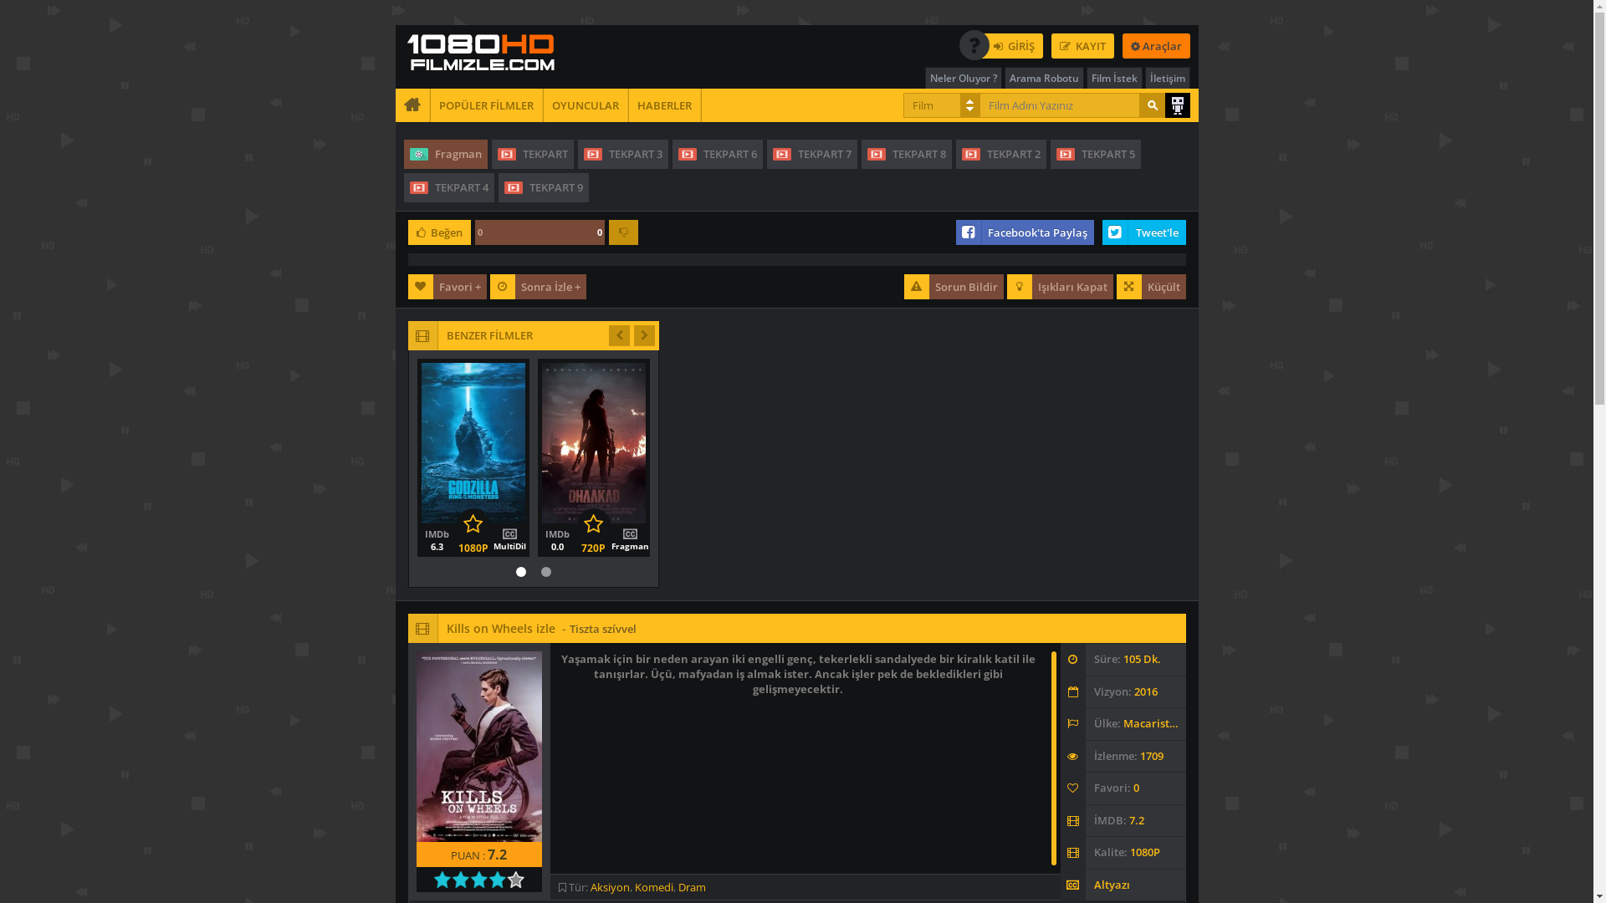 Image resolution: width=1606 pixels, height=903 pixels. Describe the element at coordinates (718, 154) in the screenshot. I see `TEKPART 6` at that location.